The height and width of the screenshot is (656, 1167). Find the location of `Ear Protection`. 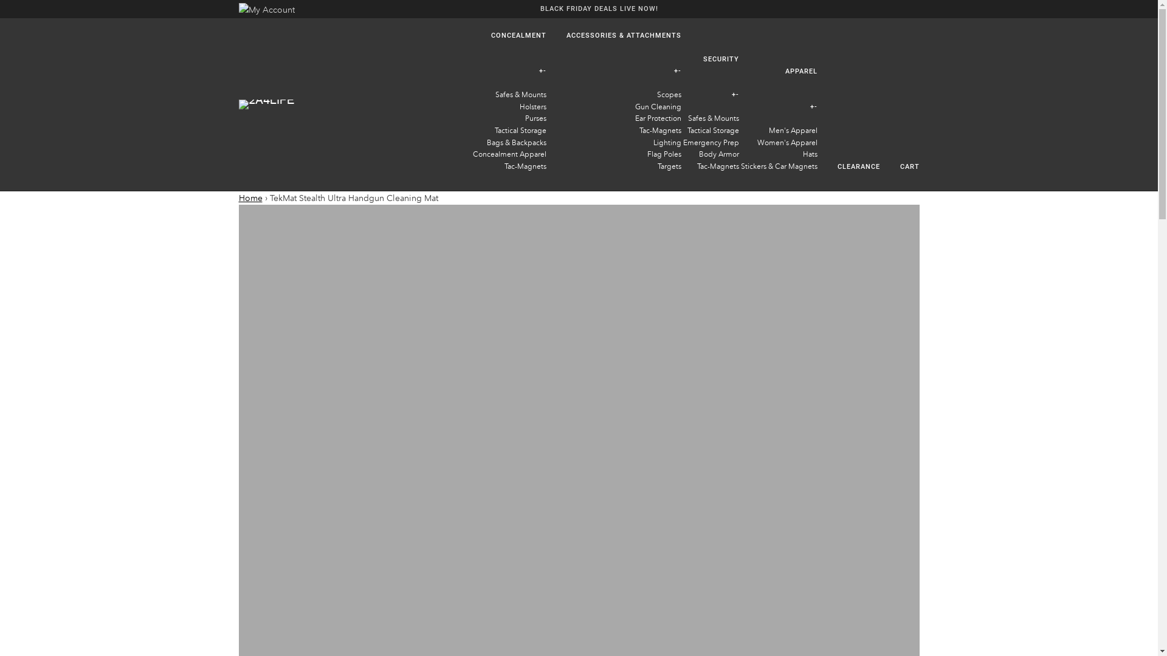

Ear Protection is located at coordinates (658, 118).